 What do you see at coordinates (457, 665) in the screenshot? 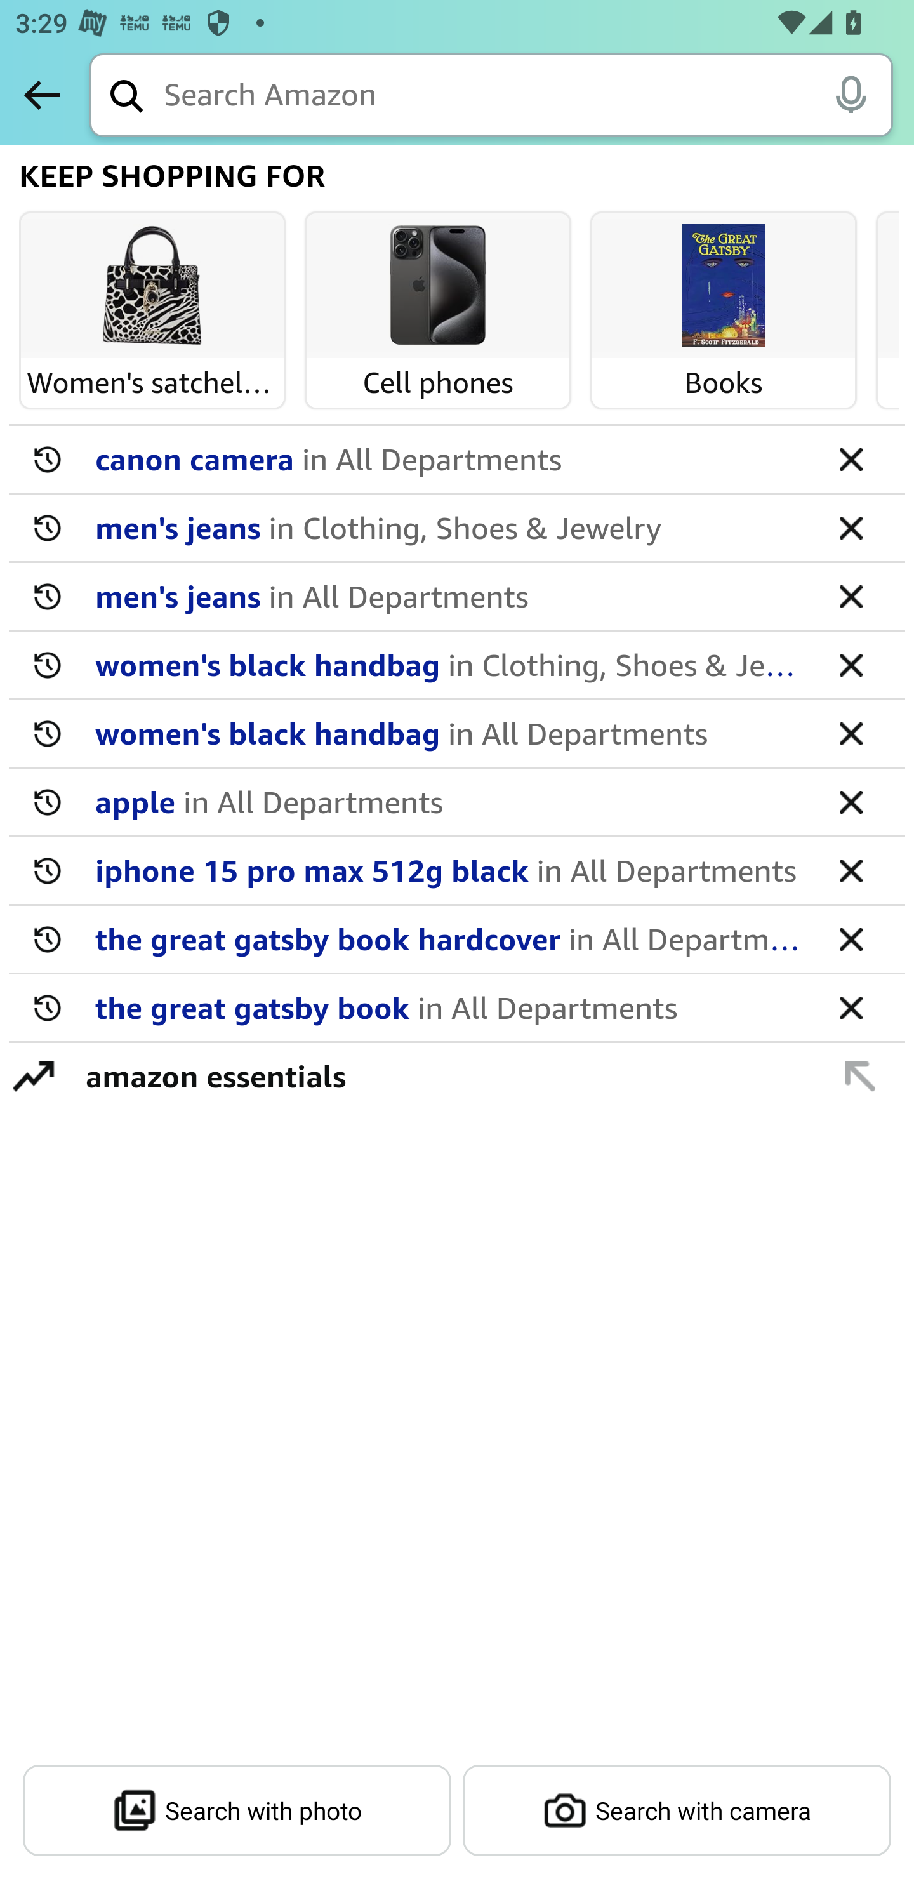
I see `women's black handbag delete` at bounding box center [457, 665].